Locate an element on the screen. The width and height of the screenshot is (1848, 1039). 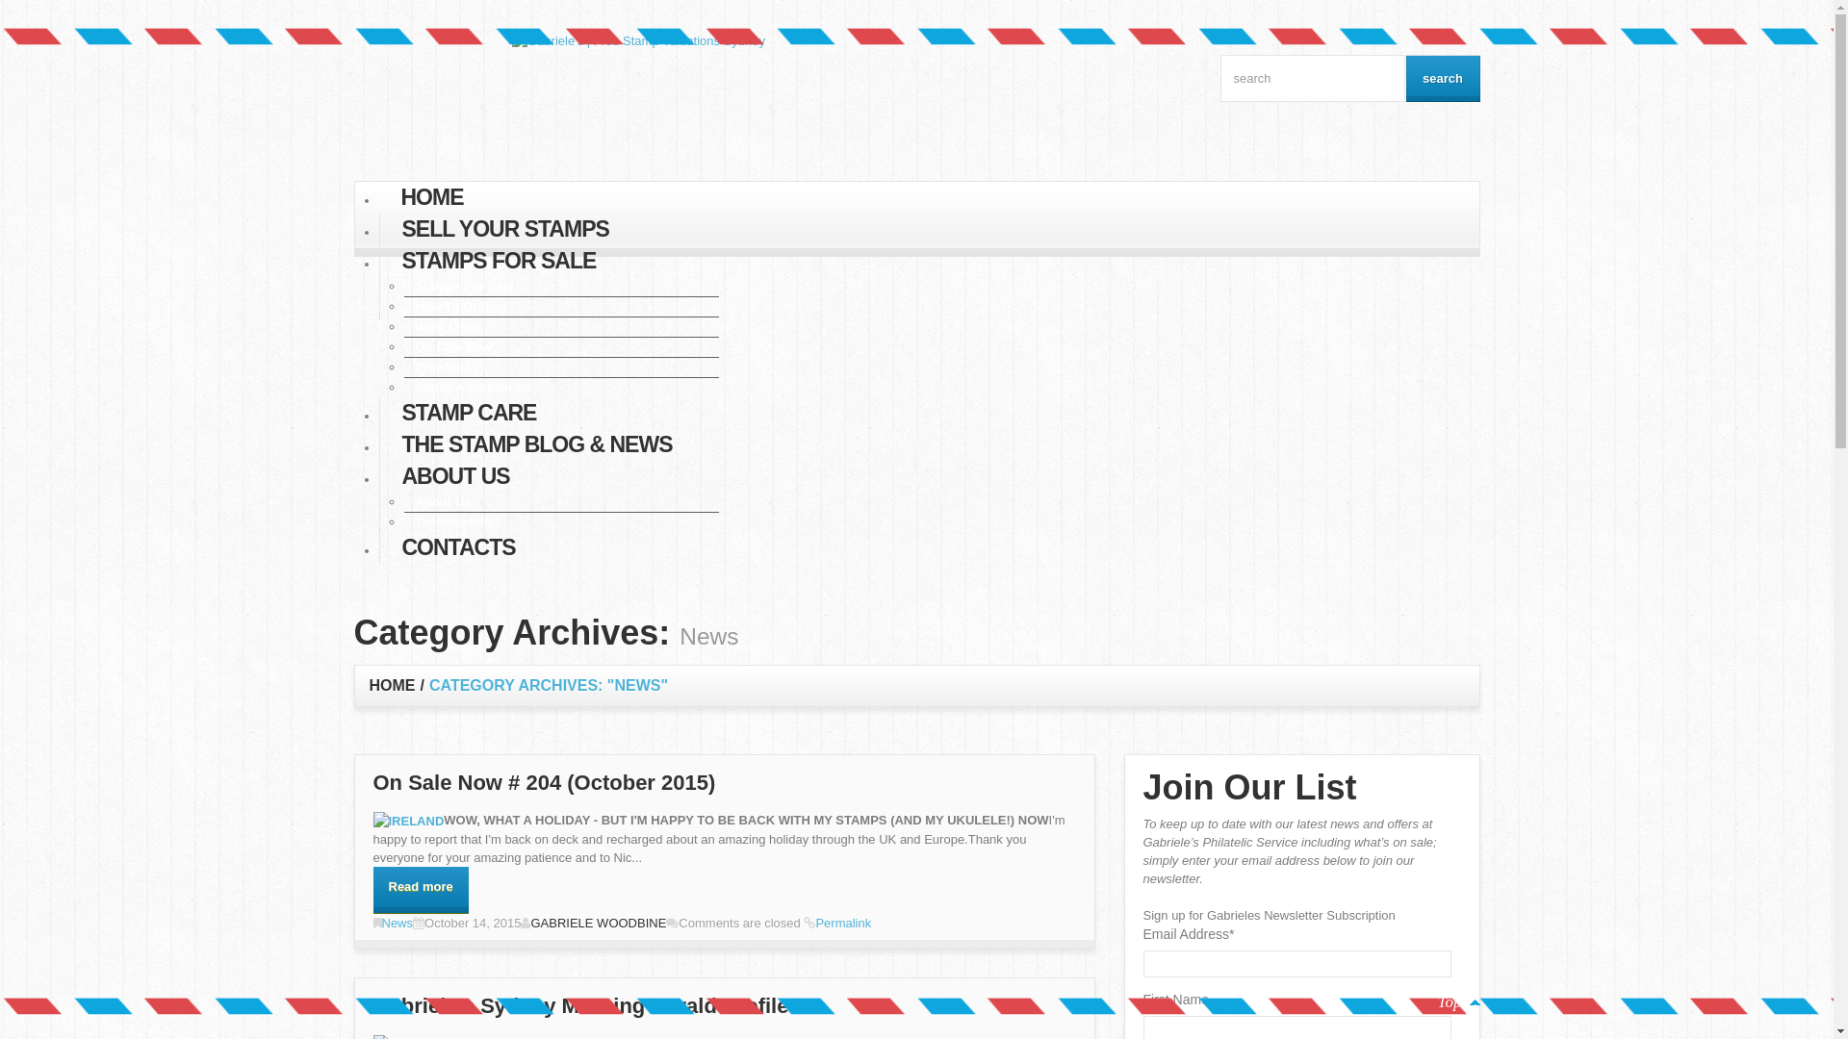
HOME is located at coordinates (432, 189).